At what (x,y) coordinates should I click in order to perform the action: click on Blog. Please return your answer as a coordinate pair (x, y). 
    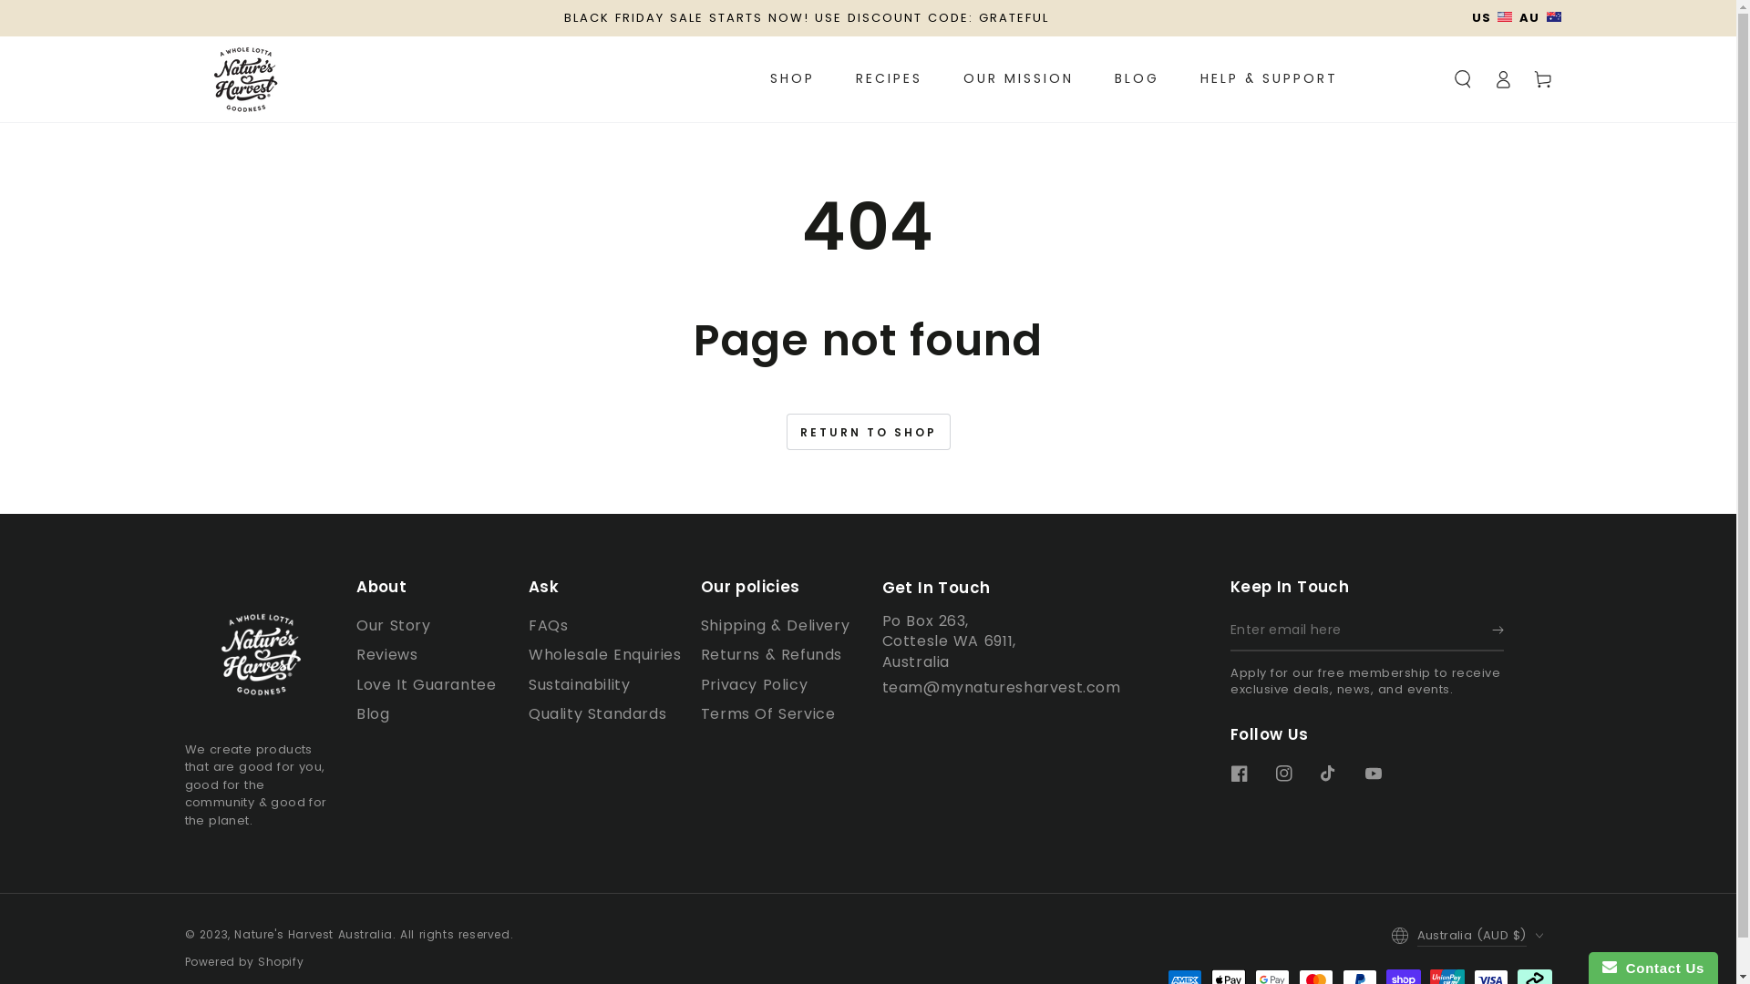
    Looking at the image, I should click on (373, 714).